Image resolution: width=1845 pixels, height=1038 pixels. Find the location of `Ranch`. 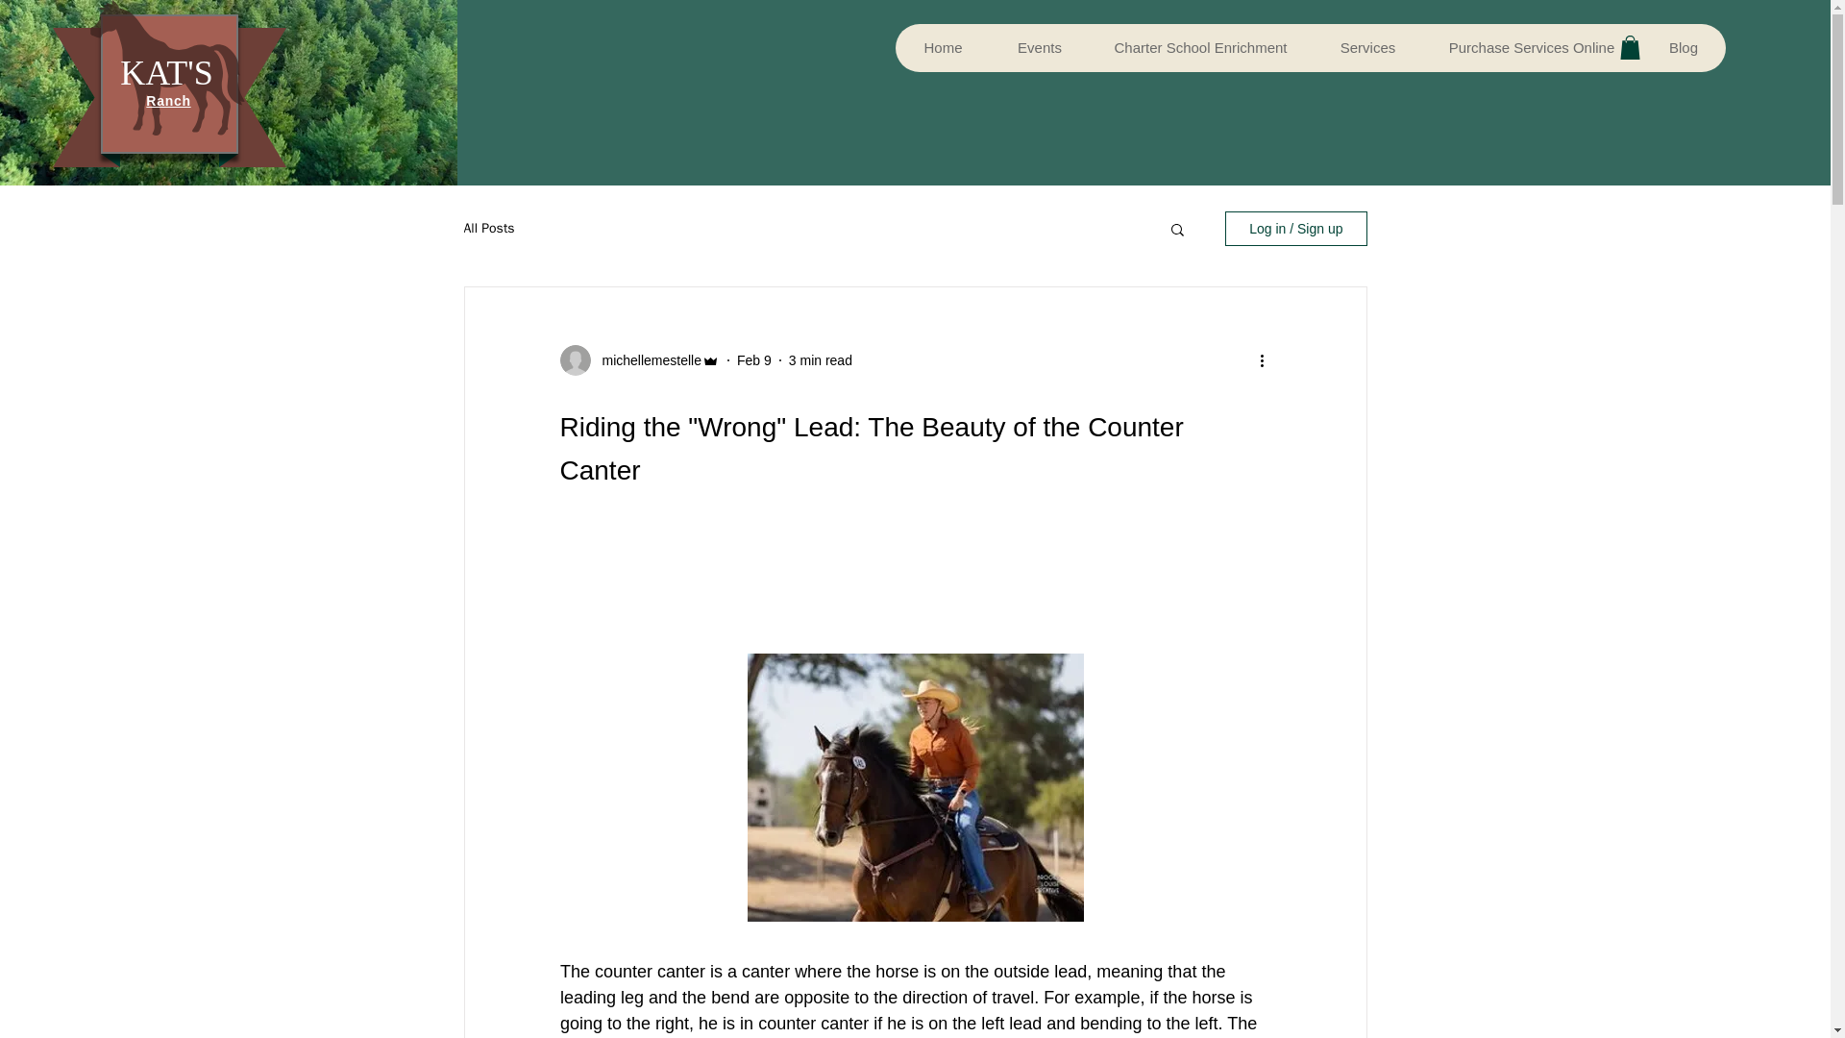

Ranch is located at coordinates (167, 101).